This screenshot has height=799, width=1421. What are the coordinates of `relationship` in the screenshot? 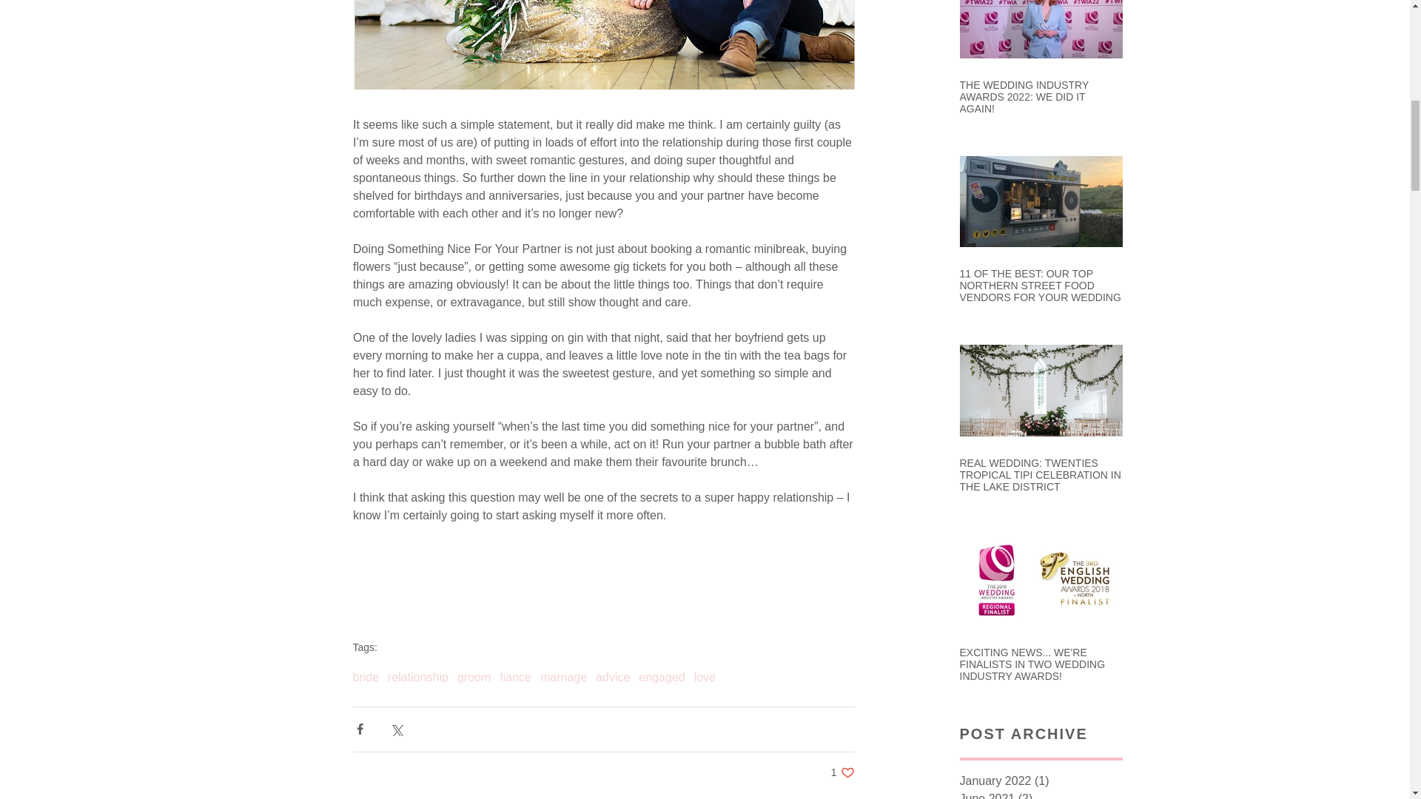 It's located at (418, 678).